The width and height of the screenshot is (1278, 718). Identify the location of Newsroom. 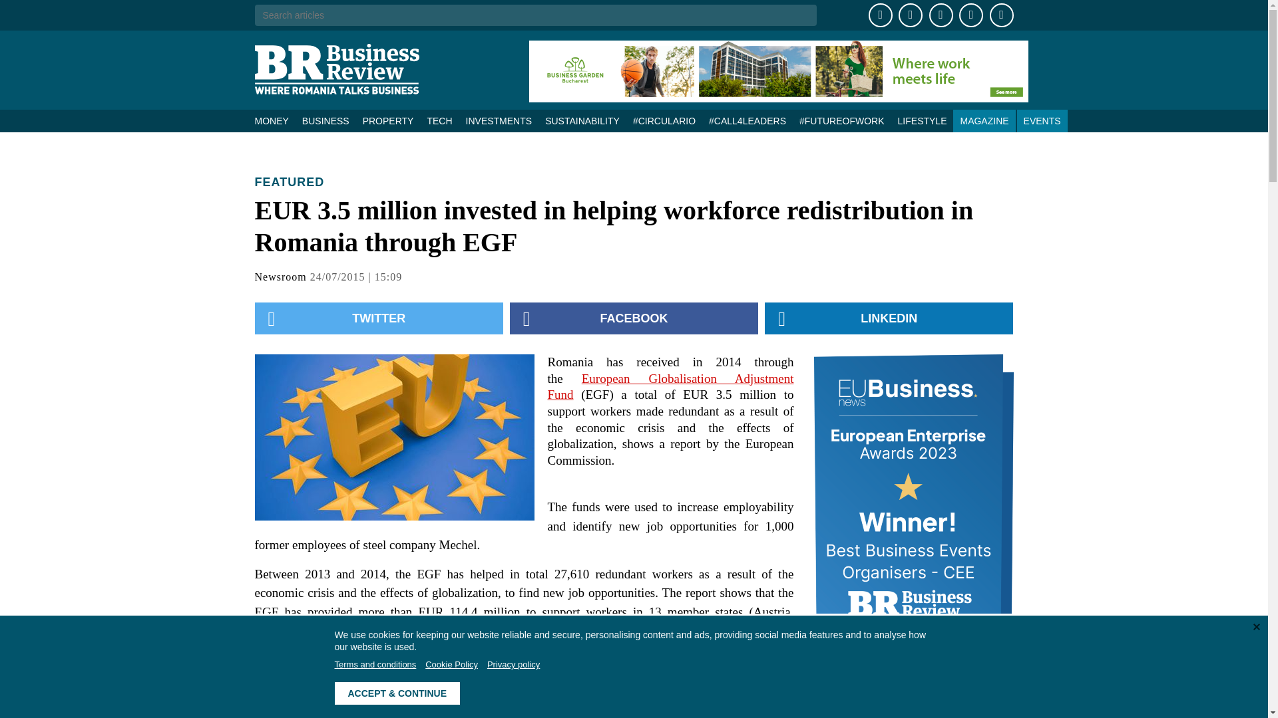
(280, 277).